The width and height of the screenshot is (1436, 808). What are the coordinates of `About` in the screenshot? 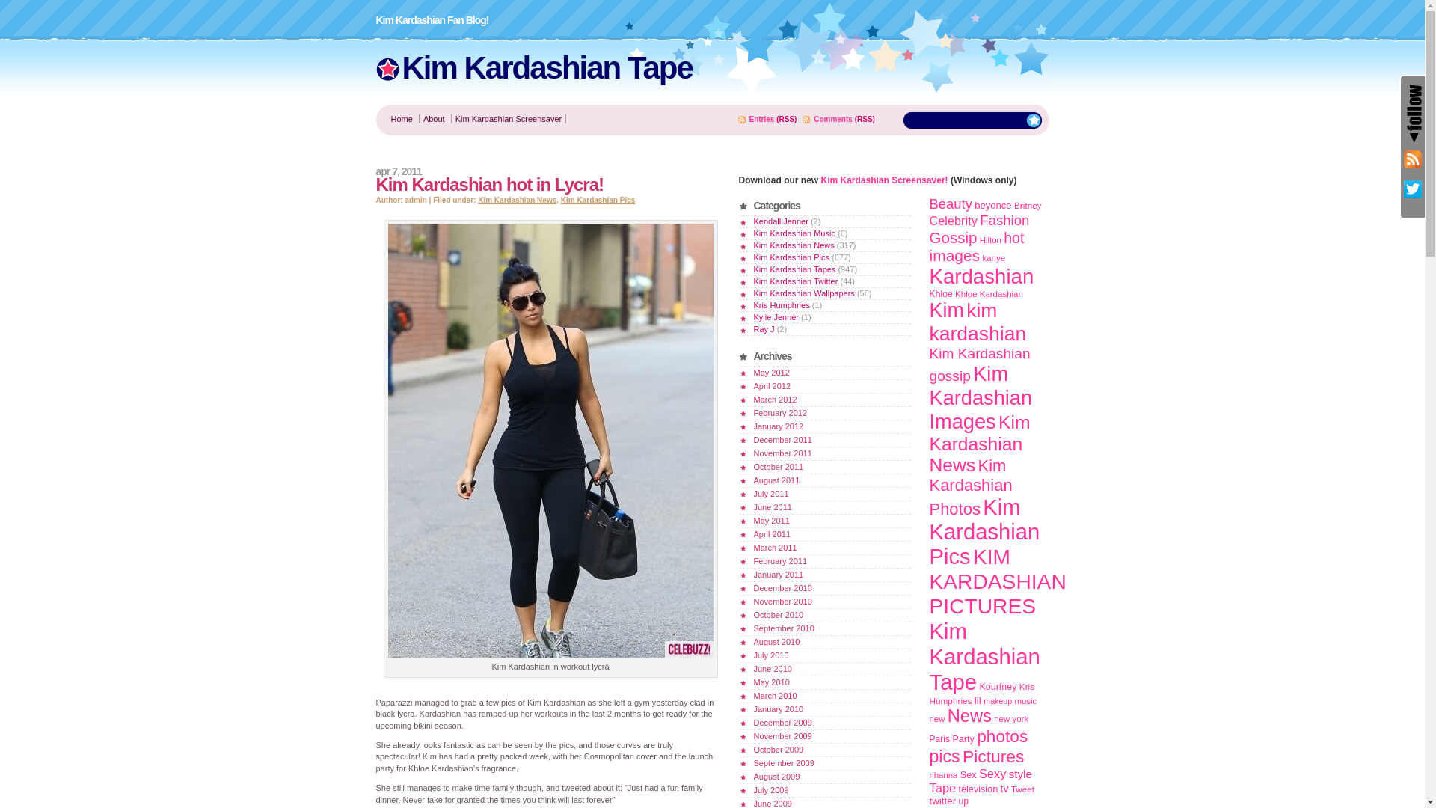 It's located at (434, 119).